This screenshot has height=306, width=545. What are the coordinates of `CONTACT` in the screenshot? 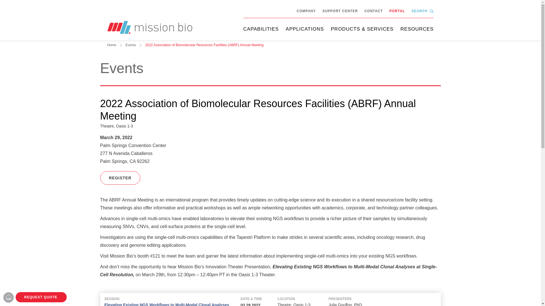 It's located at (374, 11).